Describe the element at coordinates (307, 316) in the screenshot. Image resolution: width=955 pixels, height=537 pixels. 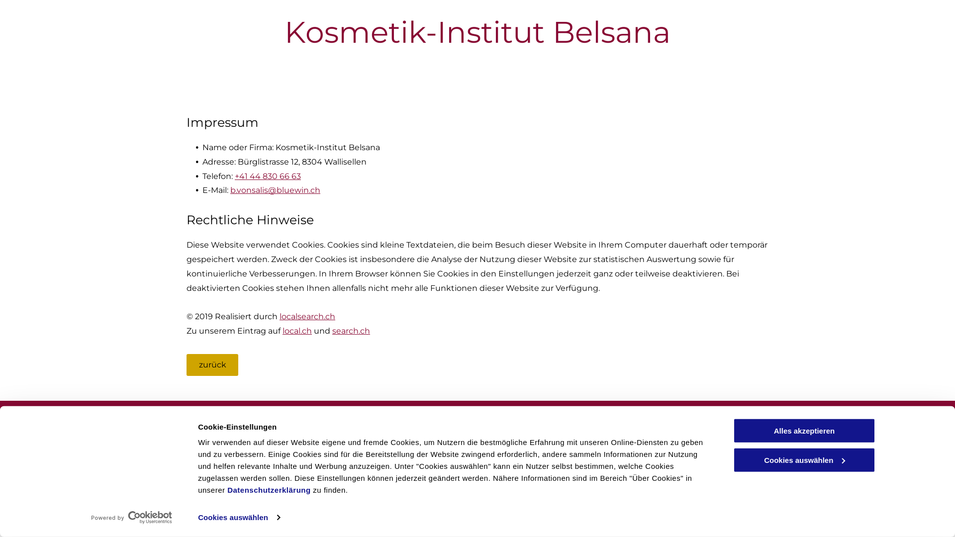
I see `localsearch.ch` at that location.